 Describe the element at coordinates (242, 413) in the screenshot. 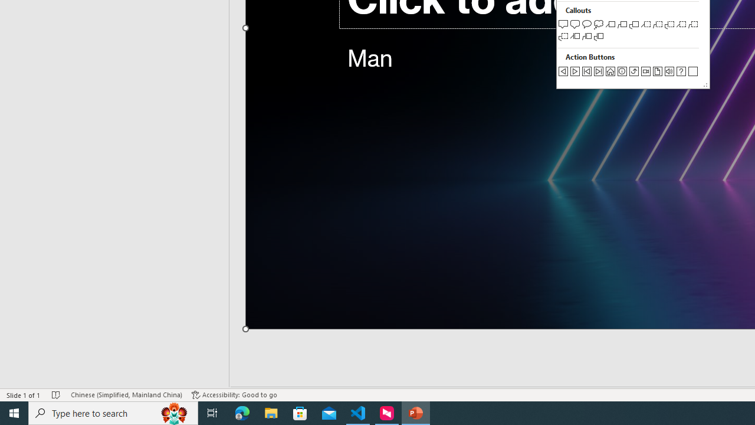

I see `Microsoft Edge` at that location.